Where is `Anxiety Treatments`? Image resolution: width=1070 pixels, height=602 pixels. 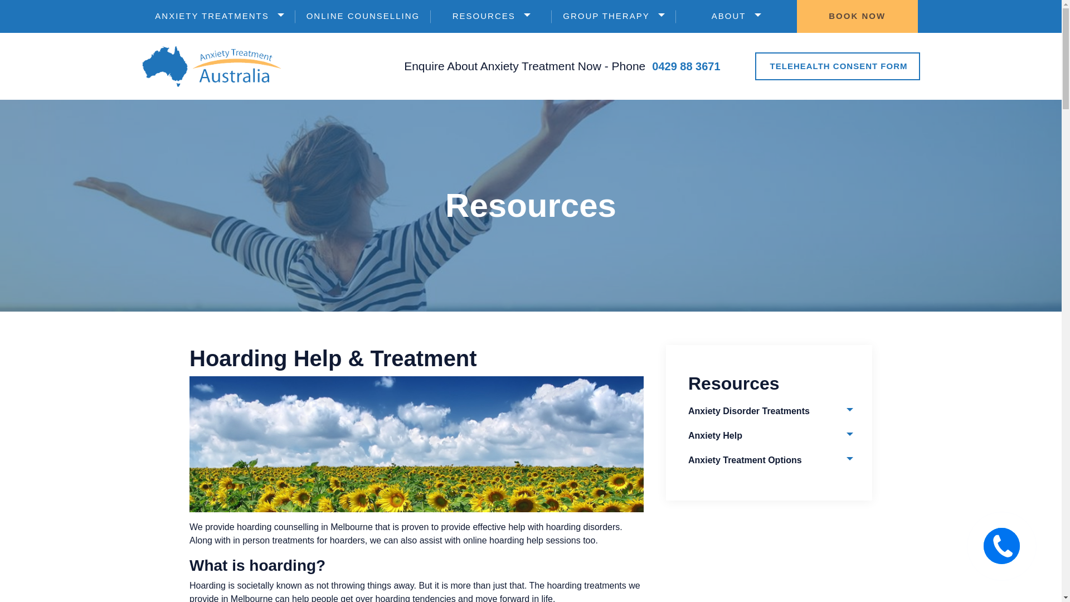 Anxiety Treatments is located at coordinates (219, 17).